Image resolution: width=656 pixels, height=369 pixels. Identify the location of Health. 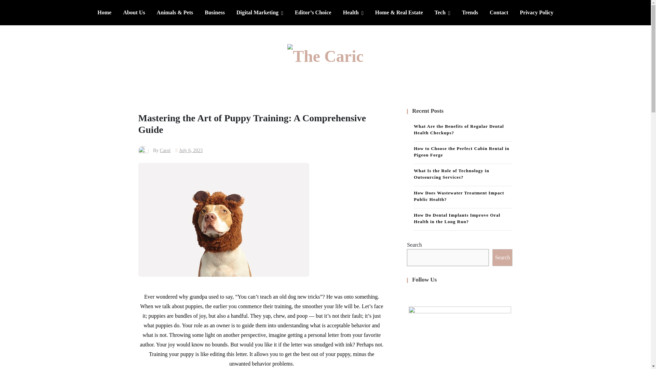
(353, 12).